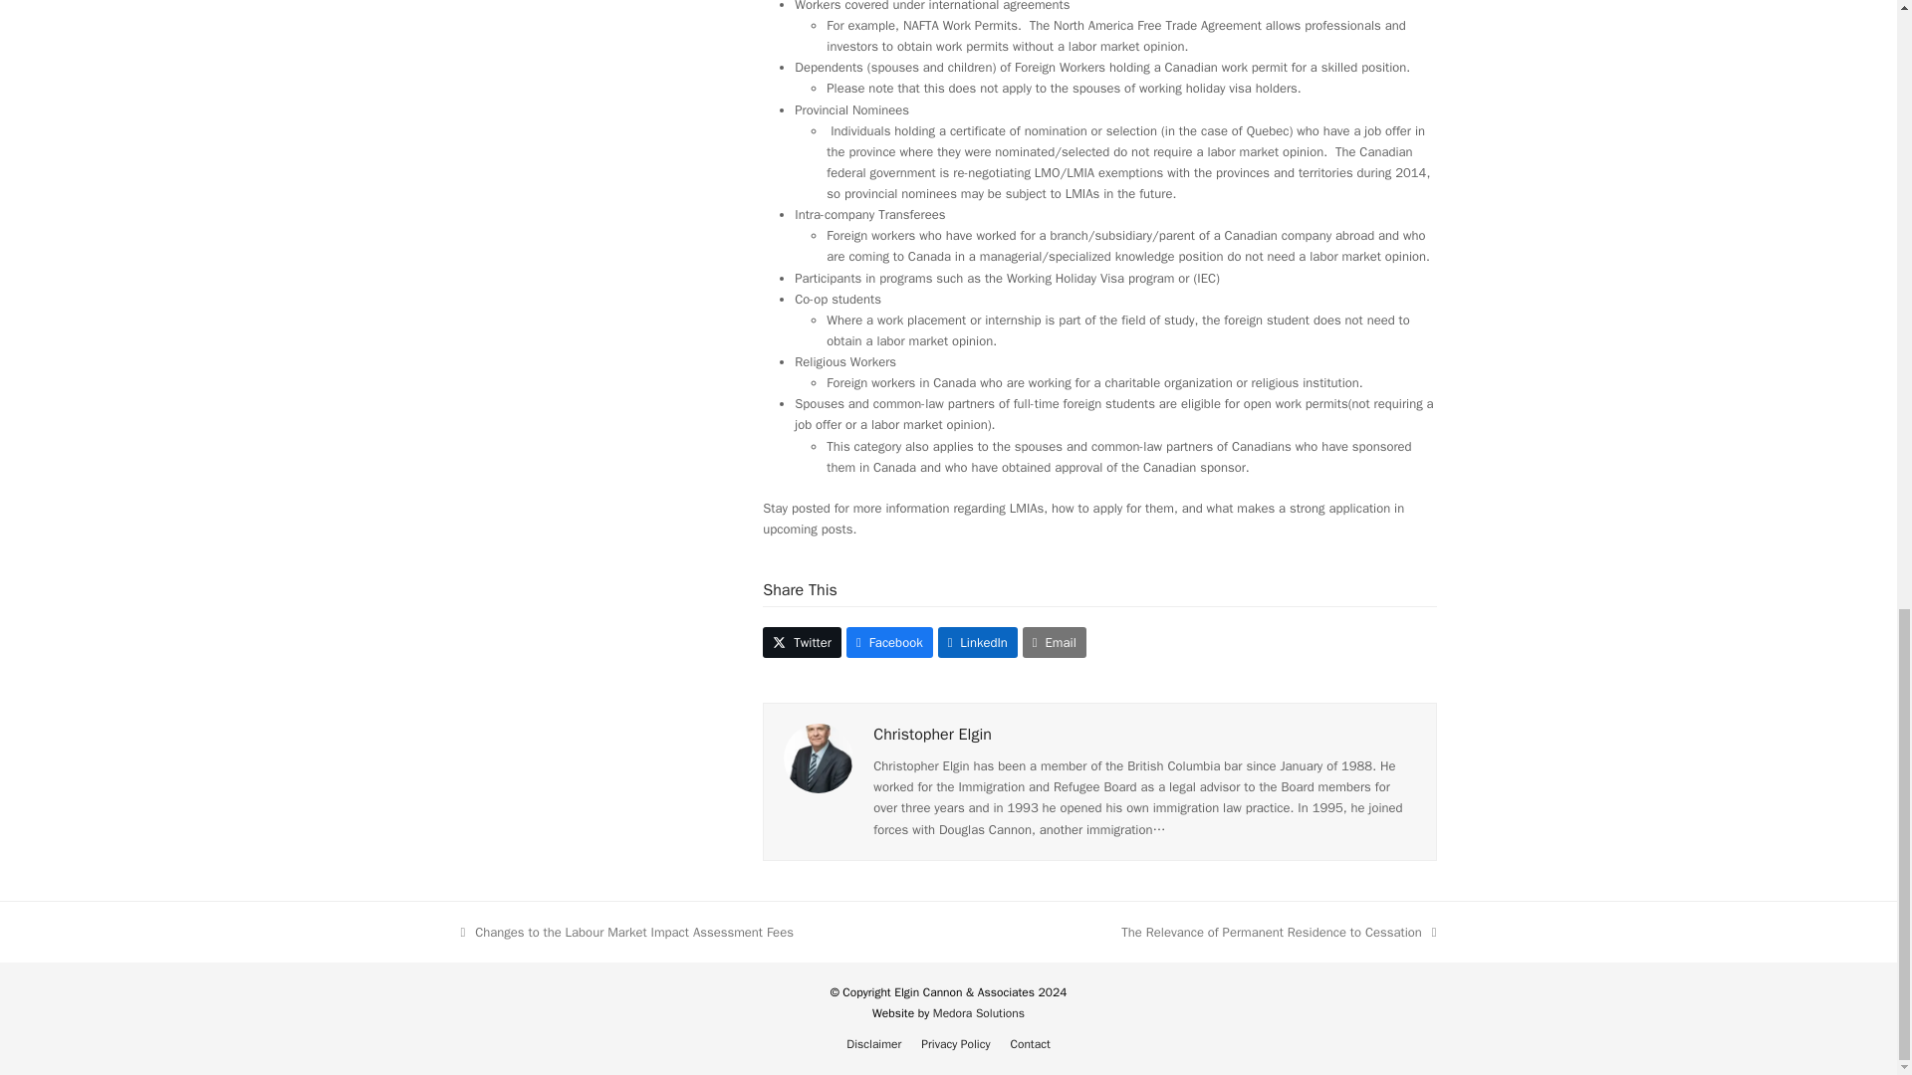 This screenshot has height=1075, width=1912. I want to click on Disclaimer, so click(873, 1044).